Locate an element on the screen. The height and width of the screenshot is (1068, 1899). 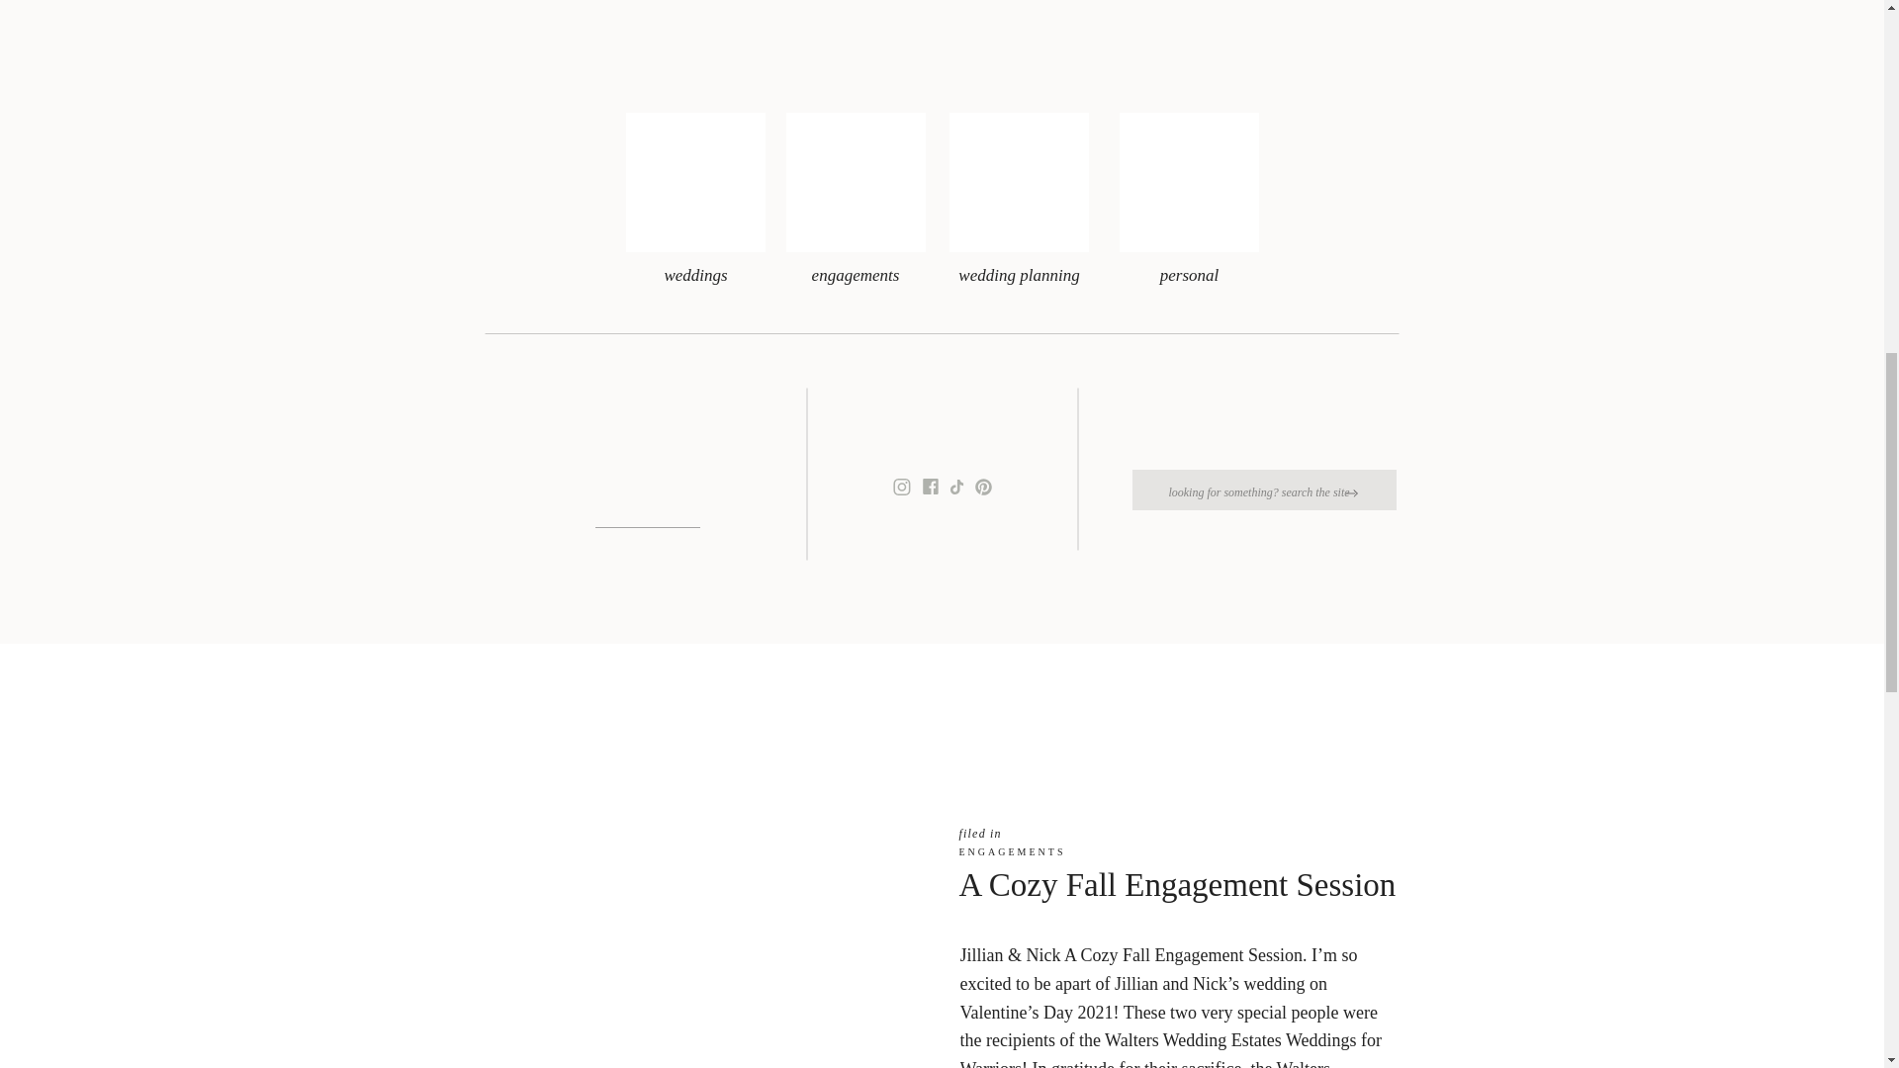
wedding planning is located at coordinates (1019, 275).